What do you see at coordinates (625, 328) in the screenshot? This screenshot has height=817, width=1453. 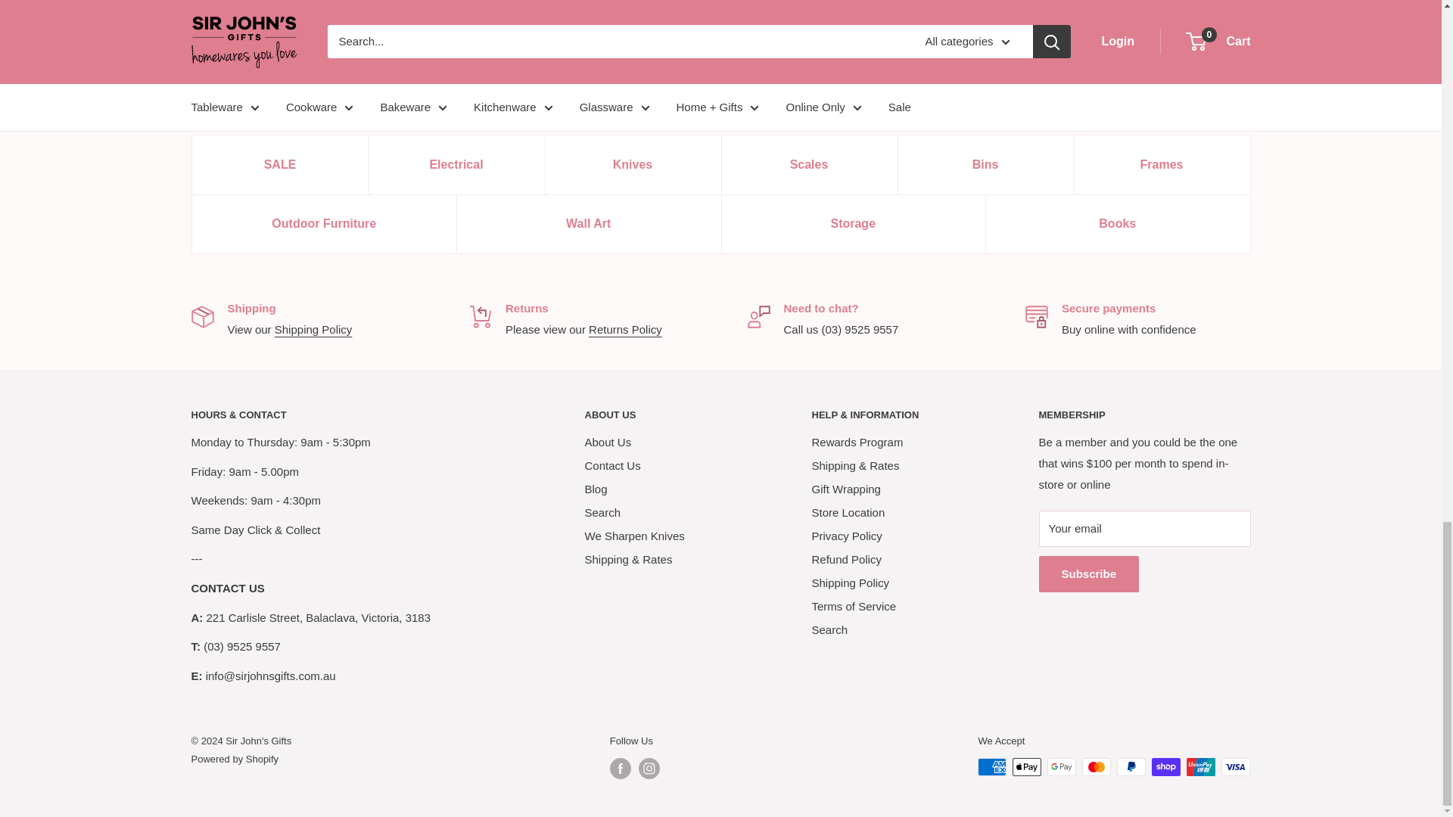 I see `Refund Policy` at bounding box center [625, 328].